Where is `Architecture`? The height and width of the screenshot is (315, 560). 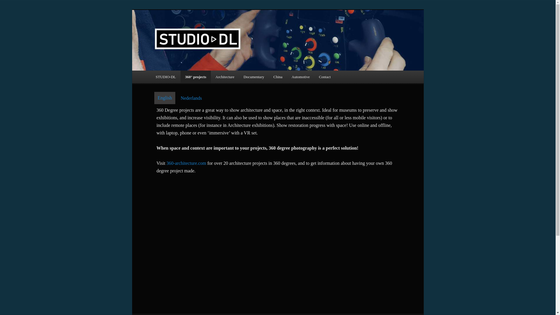 Architecture is located at coordinates (225, 77).